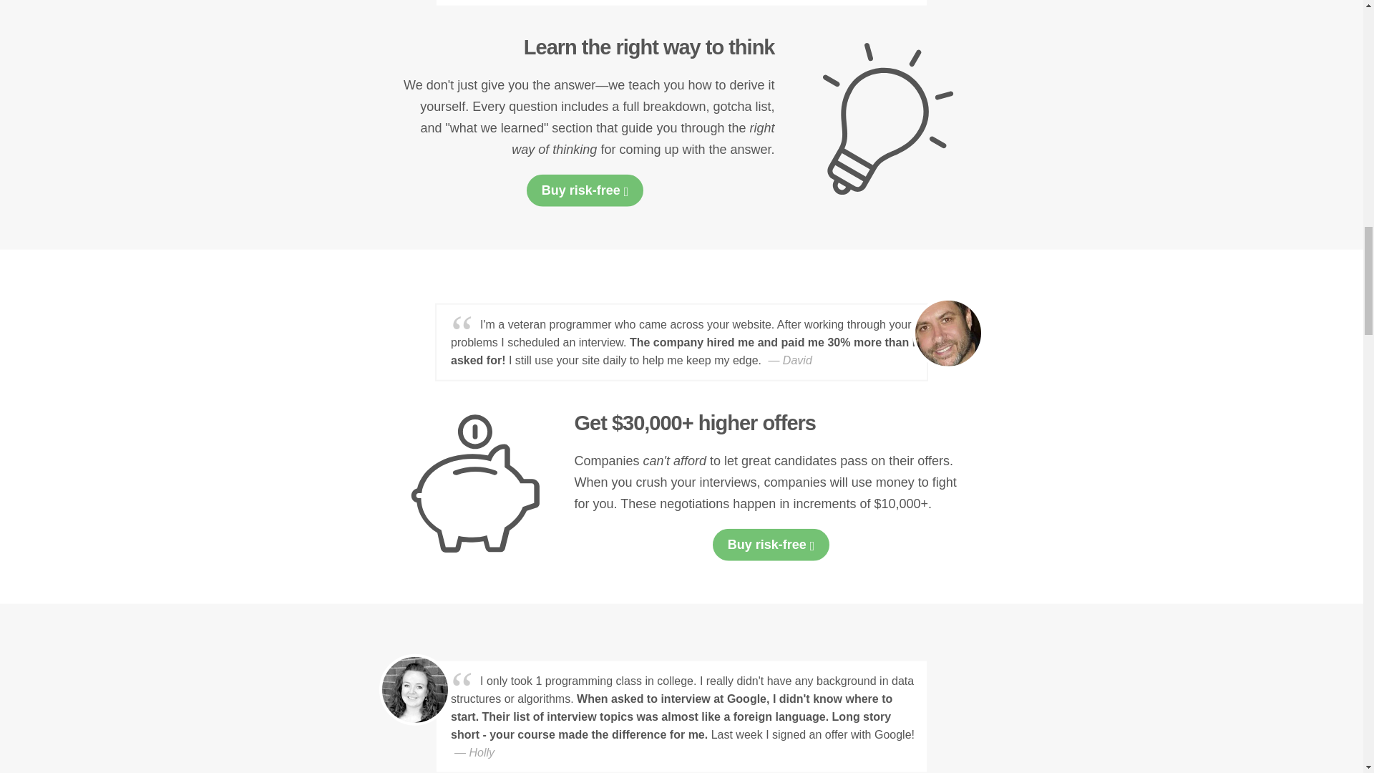 This screenshot has height=773, width=1374. I want to click on Buy risk-free, so click(585, 190).